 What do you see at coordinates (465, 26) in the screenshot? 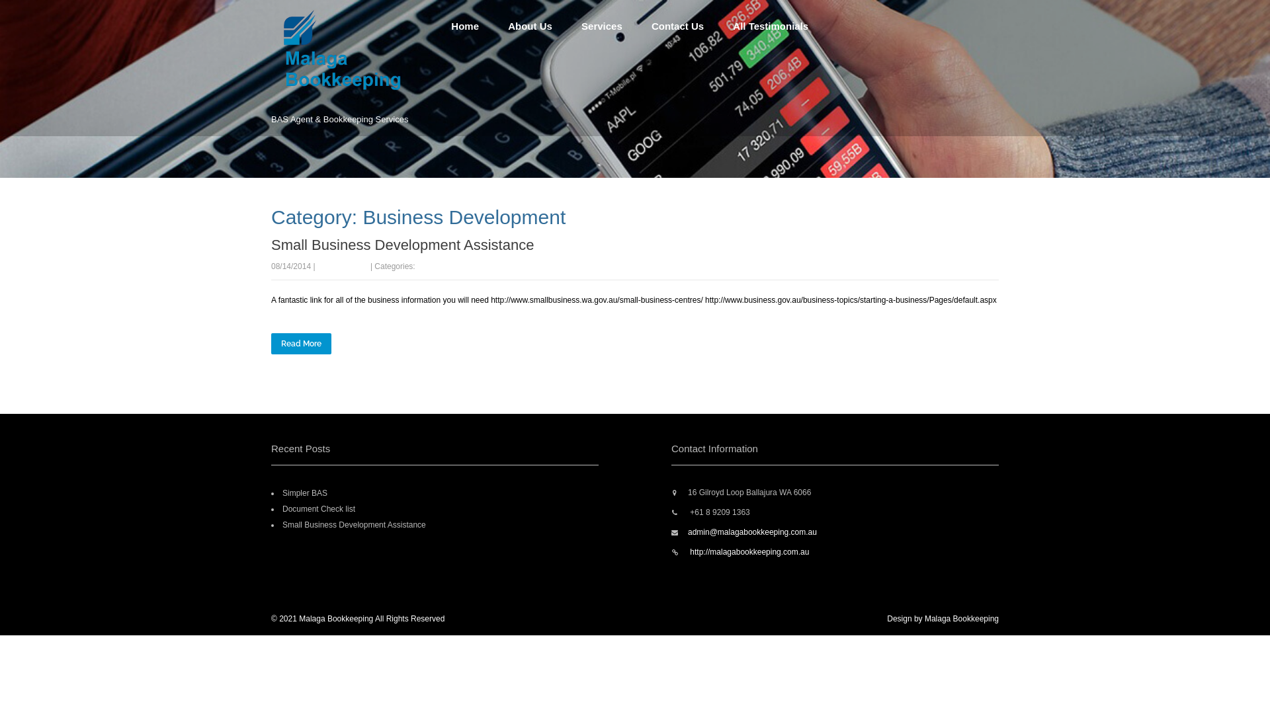
I see `Home` at bounding box center [465, 26].